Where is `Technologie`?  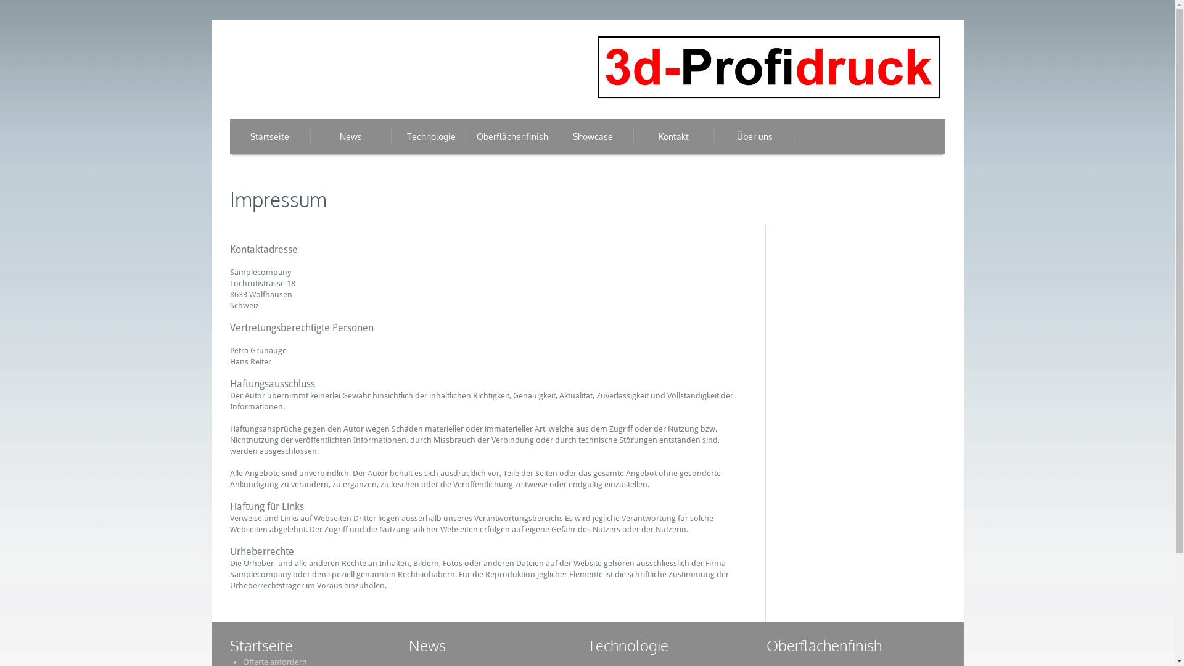
Technologie is located at coordinates (628, 645).